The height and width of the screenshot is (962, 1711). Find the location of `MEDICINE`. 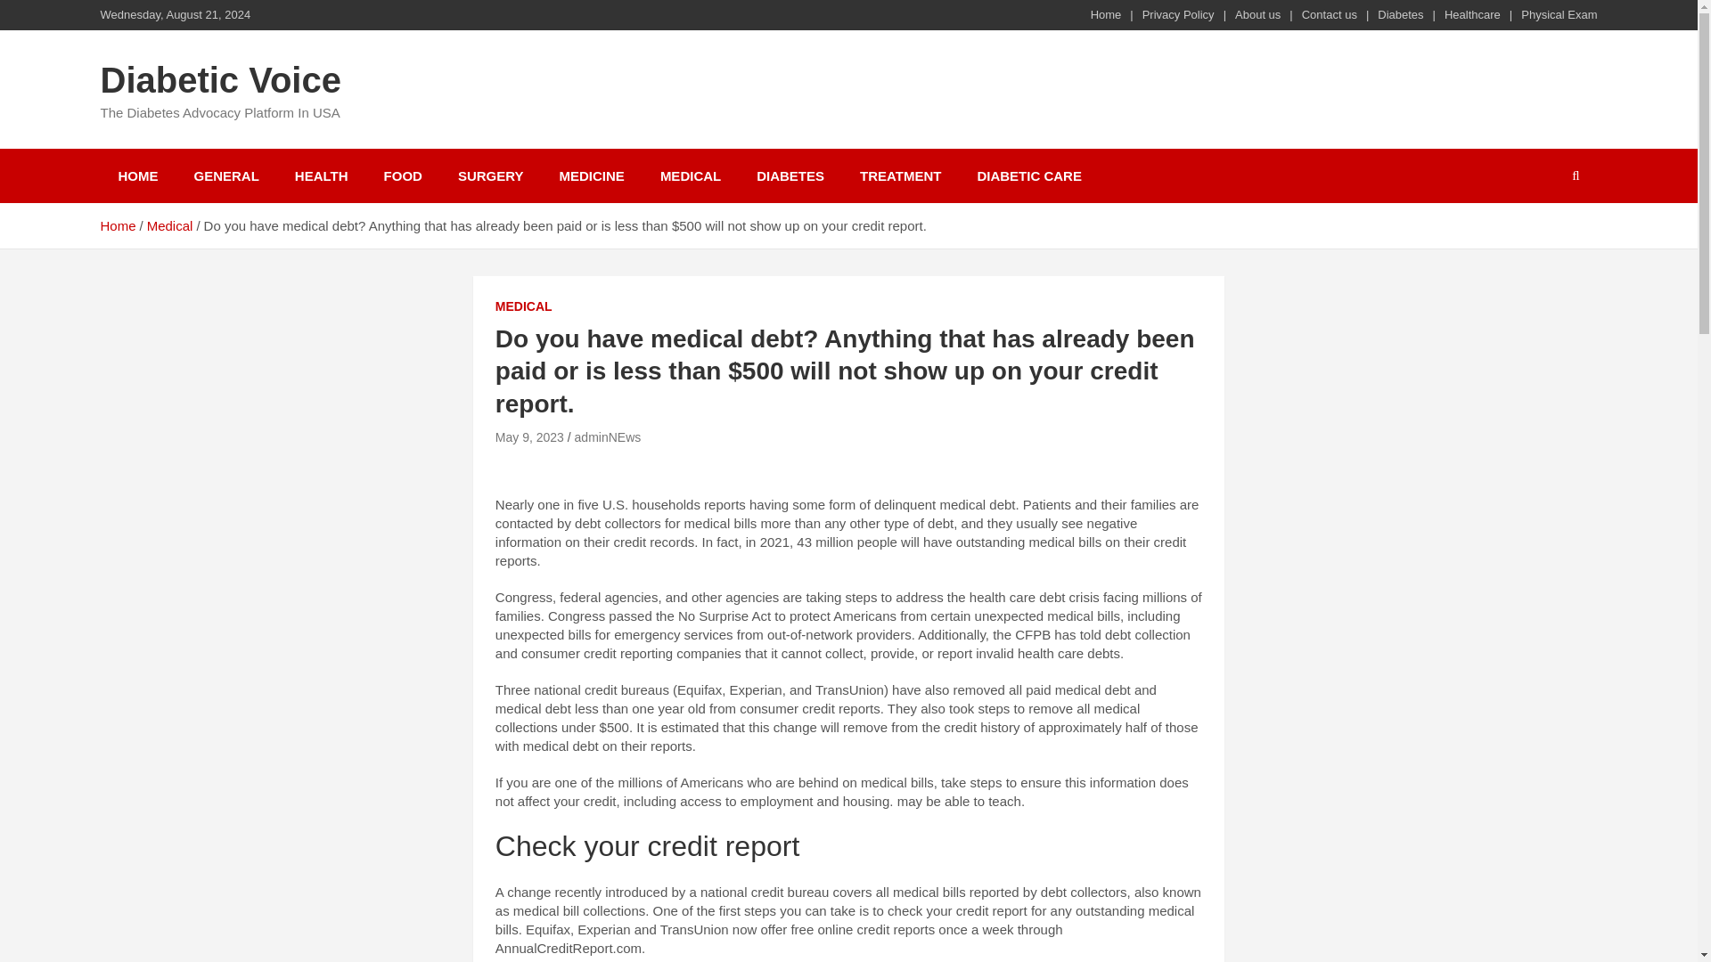

MEDICINE is located at coordinates (592, 175).